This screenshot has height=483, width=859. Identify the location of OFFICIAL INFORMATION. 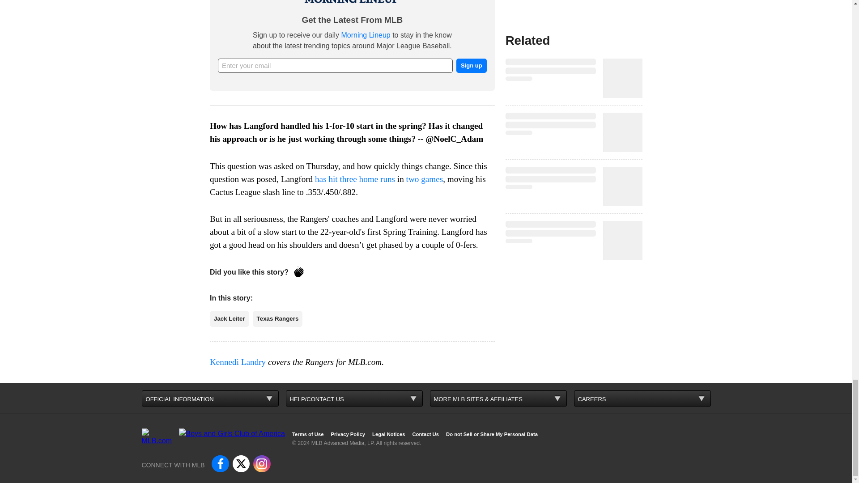
(210, 398).